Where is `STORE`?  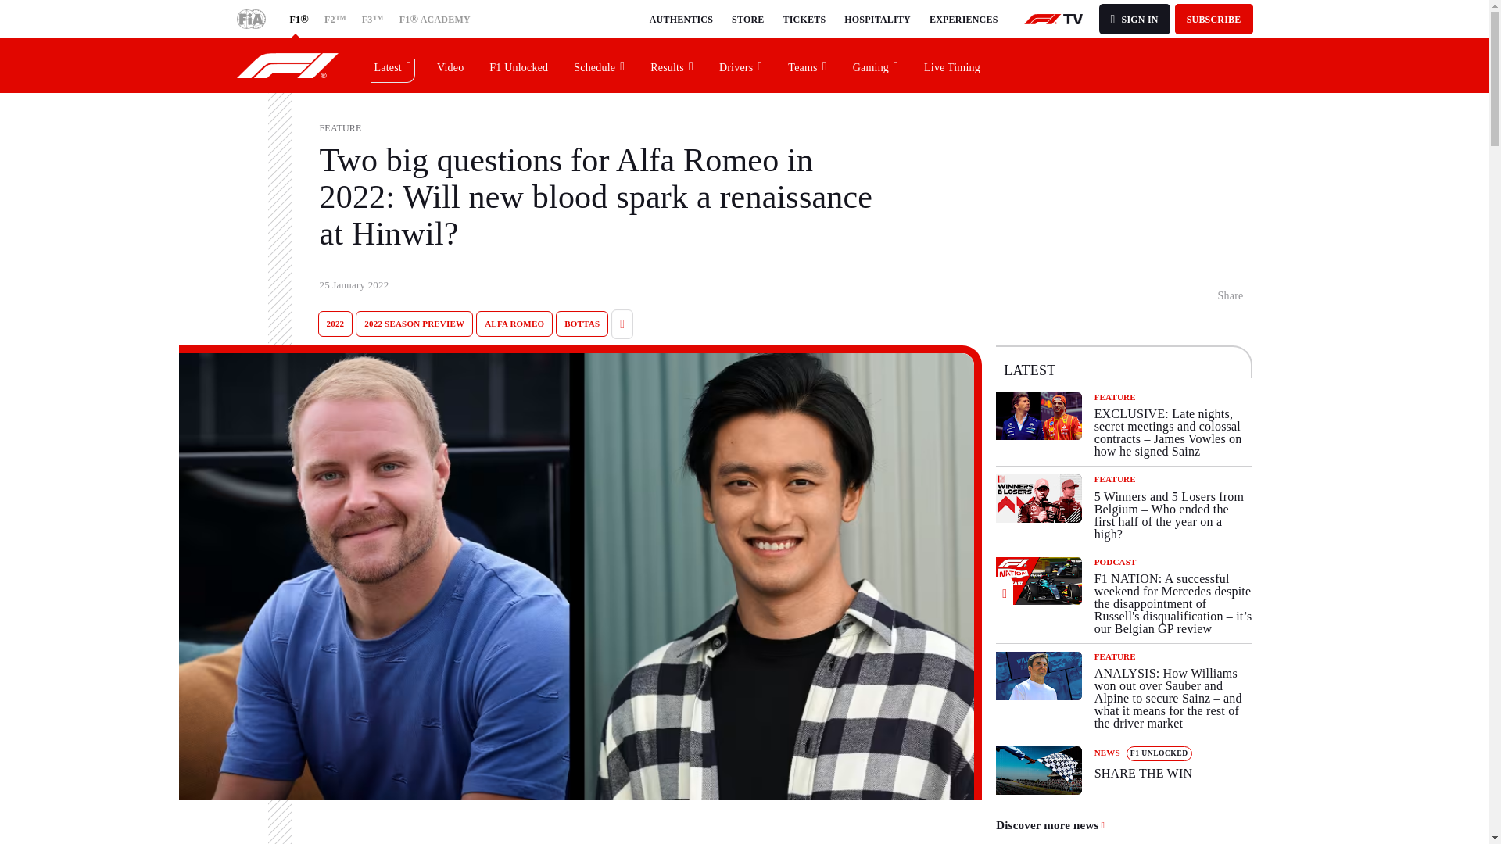
STORE is located at coordinates (747, 19).